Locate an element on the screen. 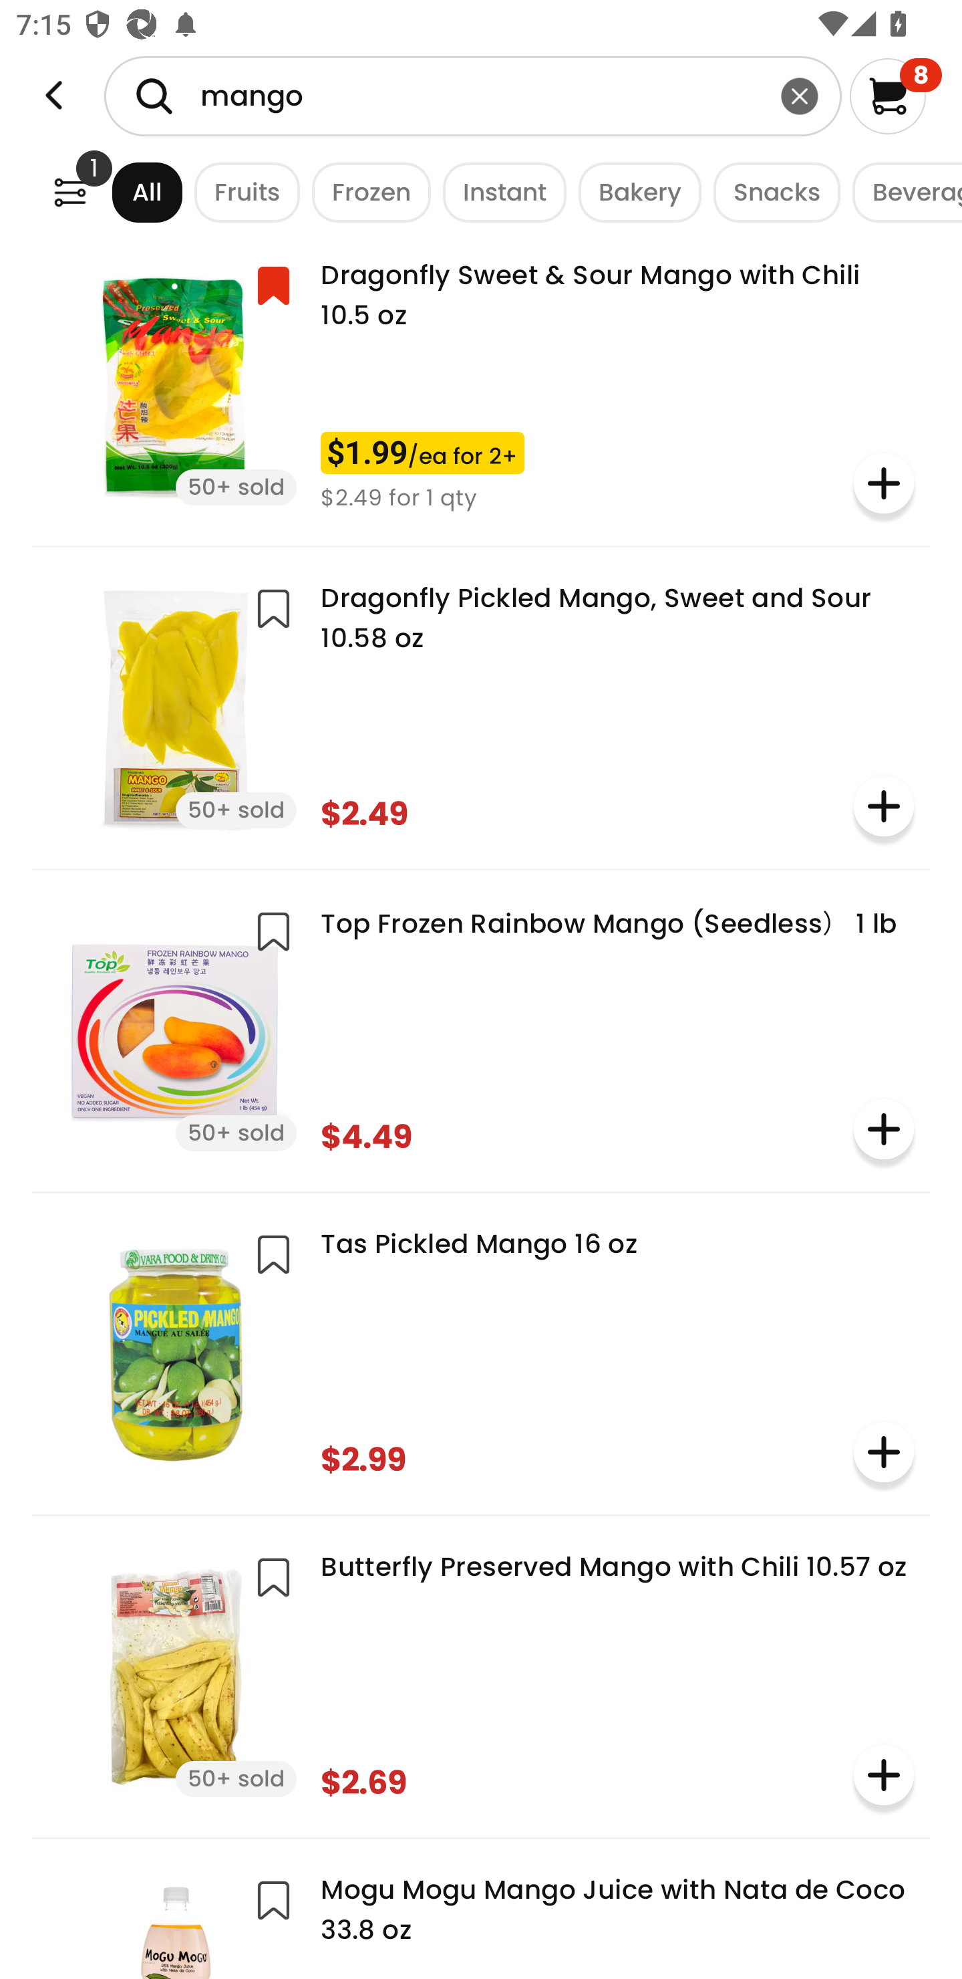 This screenshot has height=1979, width=962. Instant is located at coordinates (498, 191).